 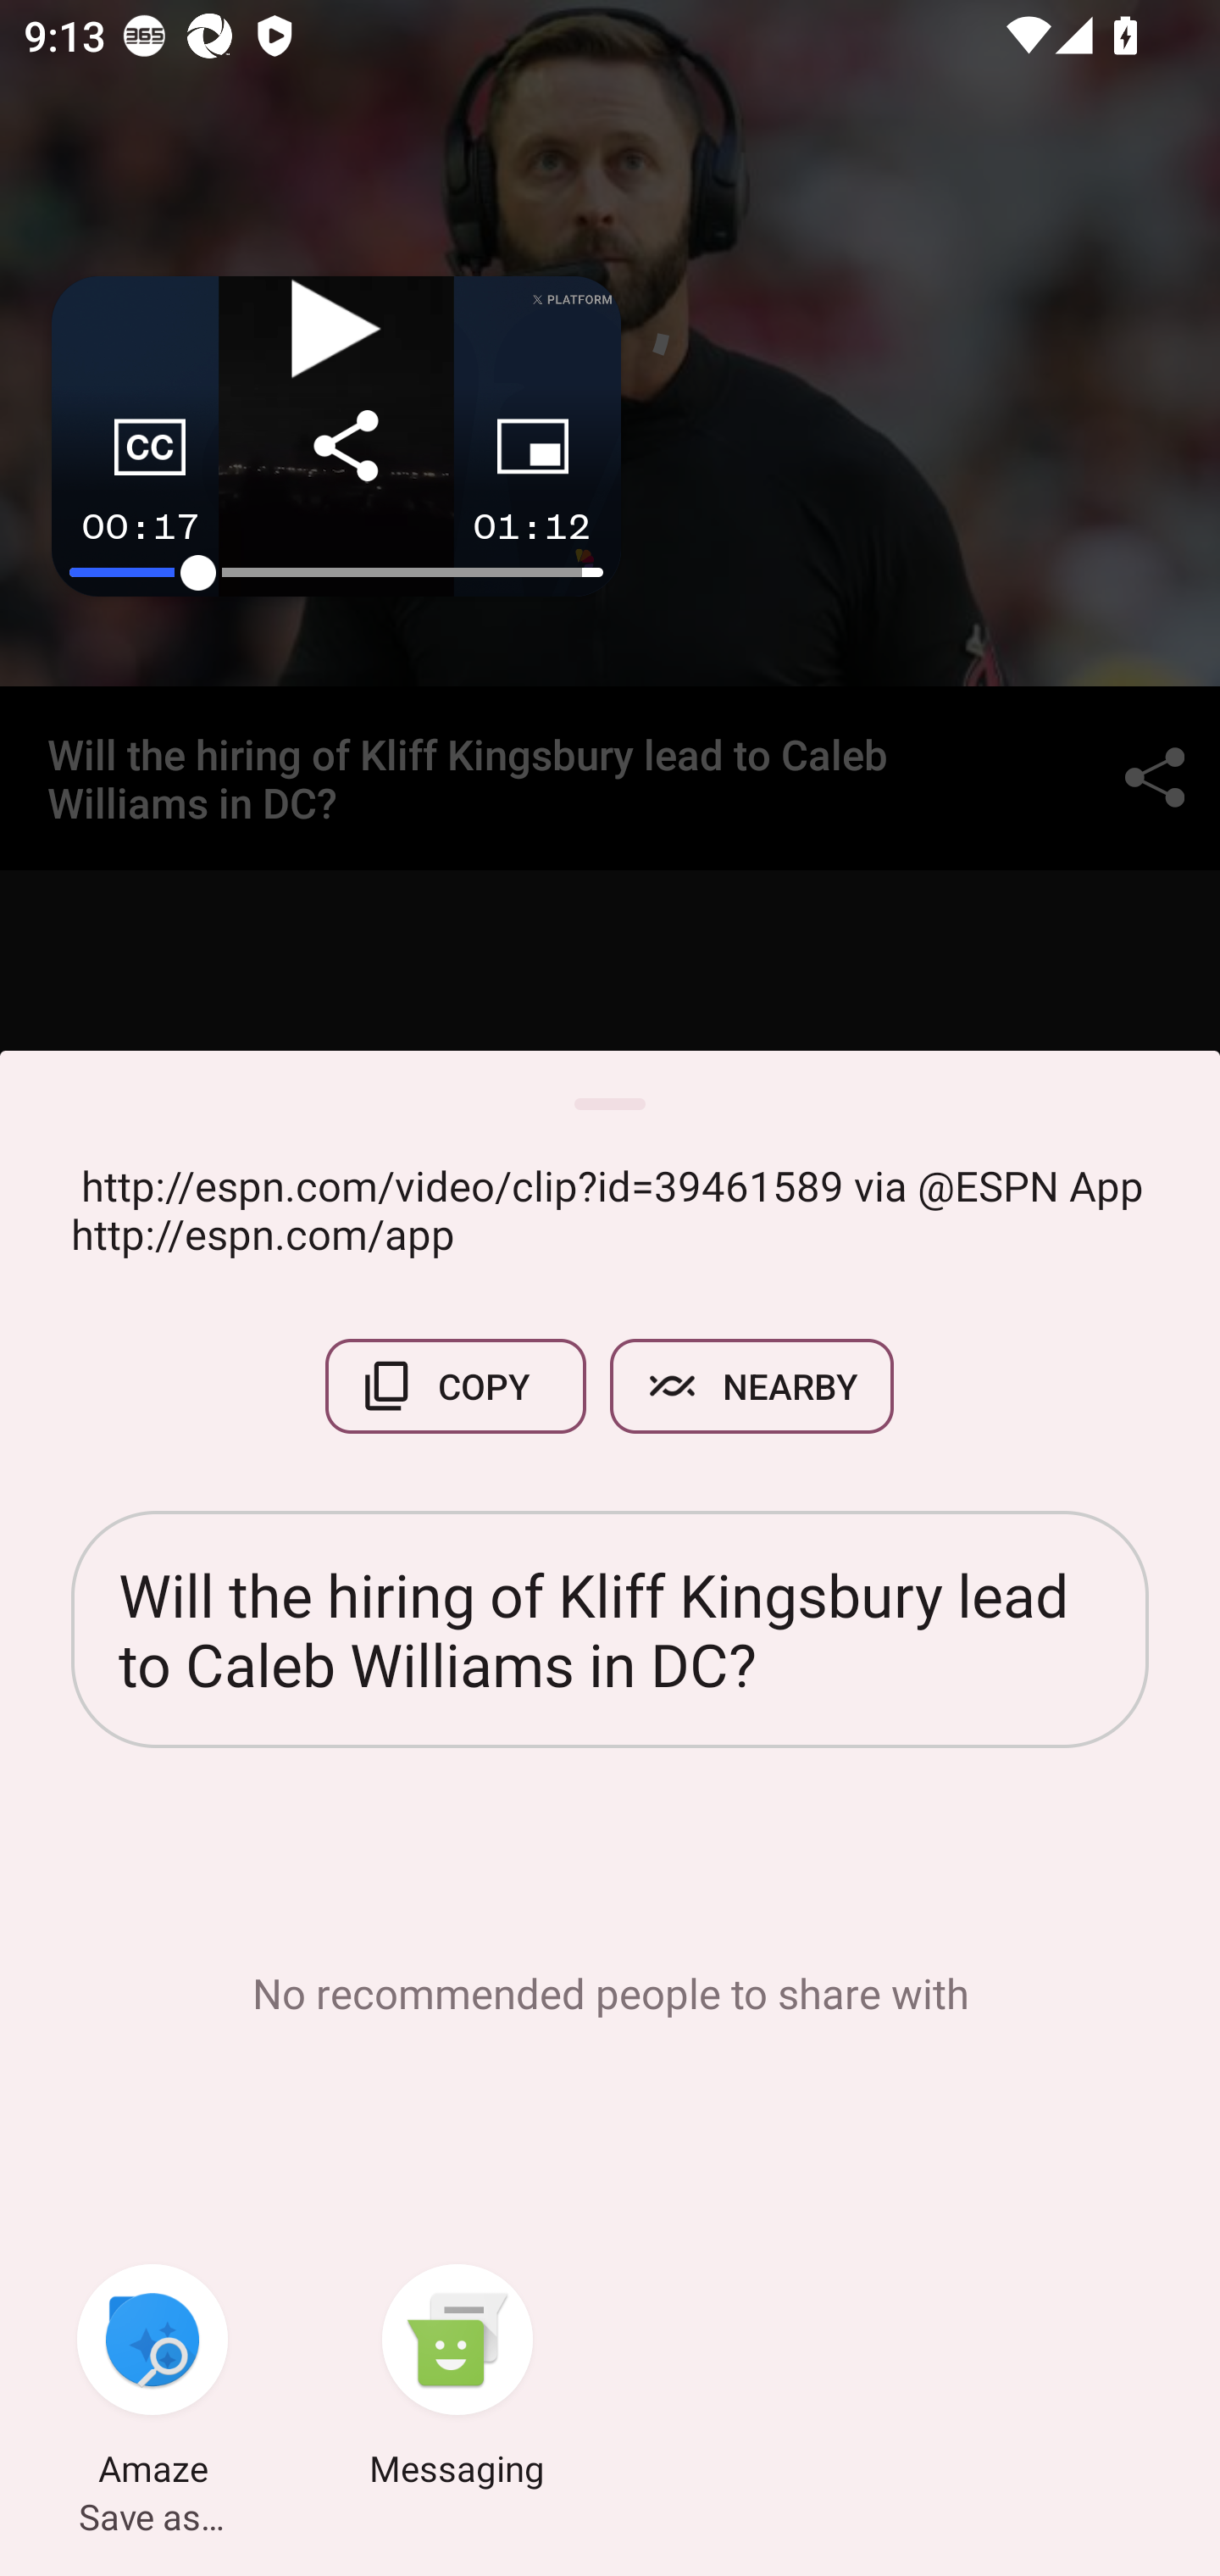 What do you see at coordinates (457, 2379) in the screenshot?
I see `Messaging` at bounding box center [457, 2379].